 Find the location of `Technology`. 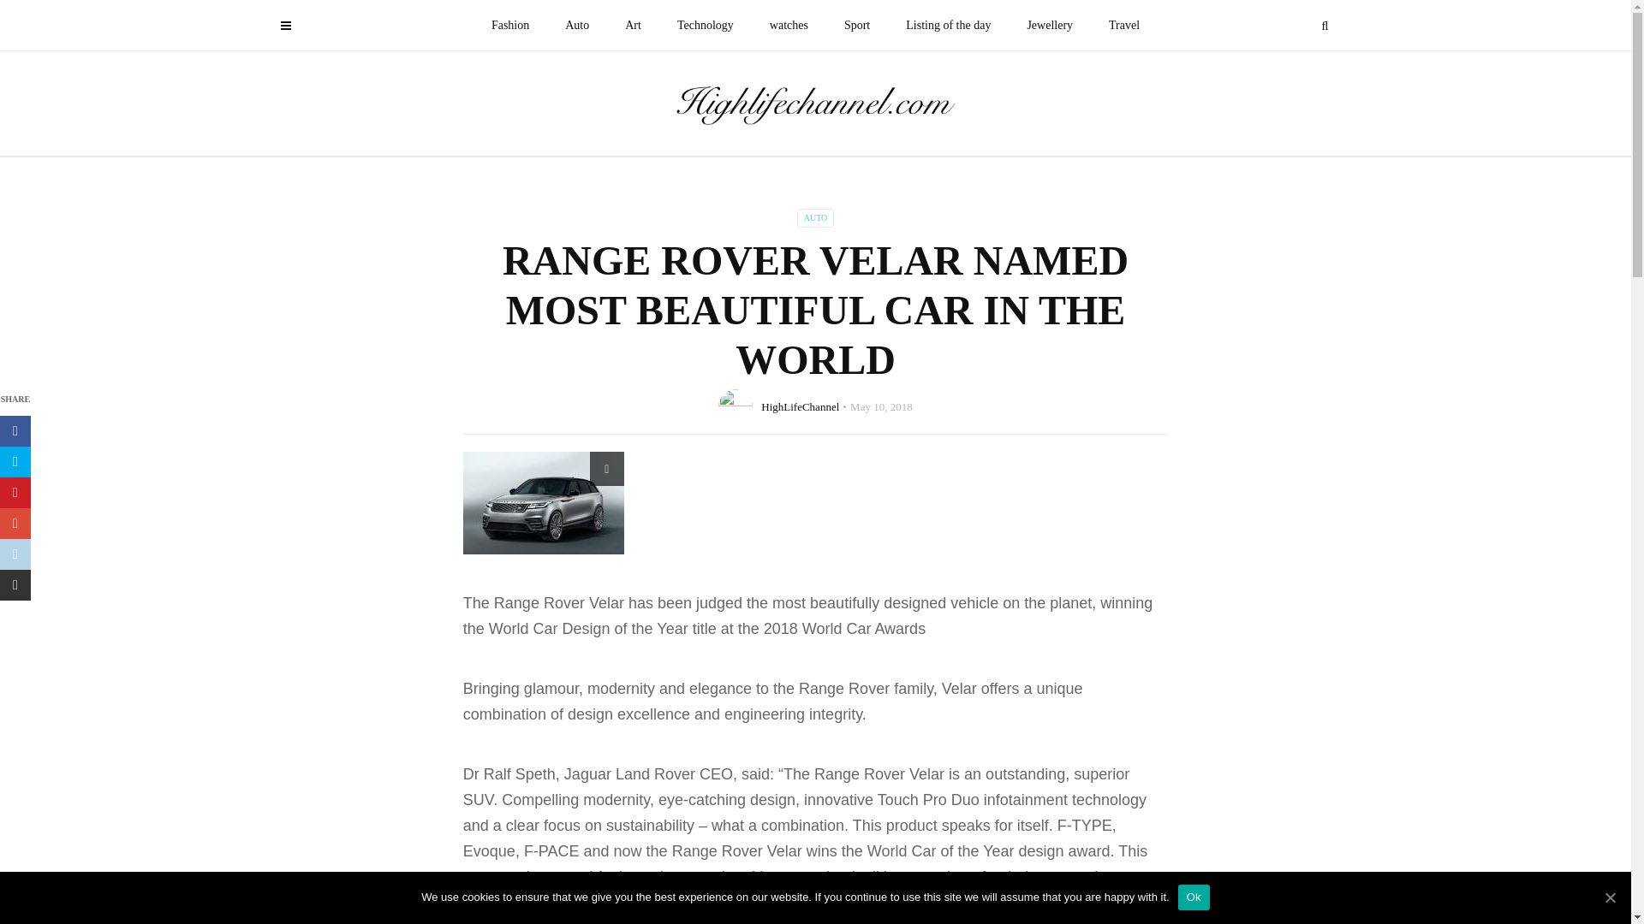

Technology is located at coordinates (705, 26).